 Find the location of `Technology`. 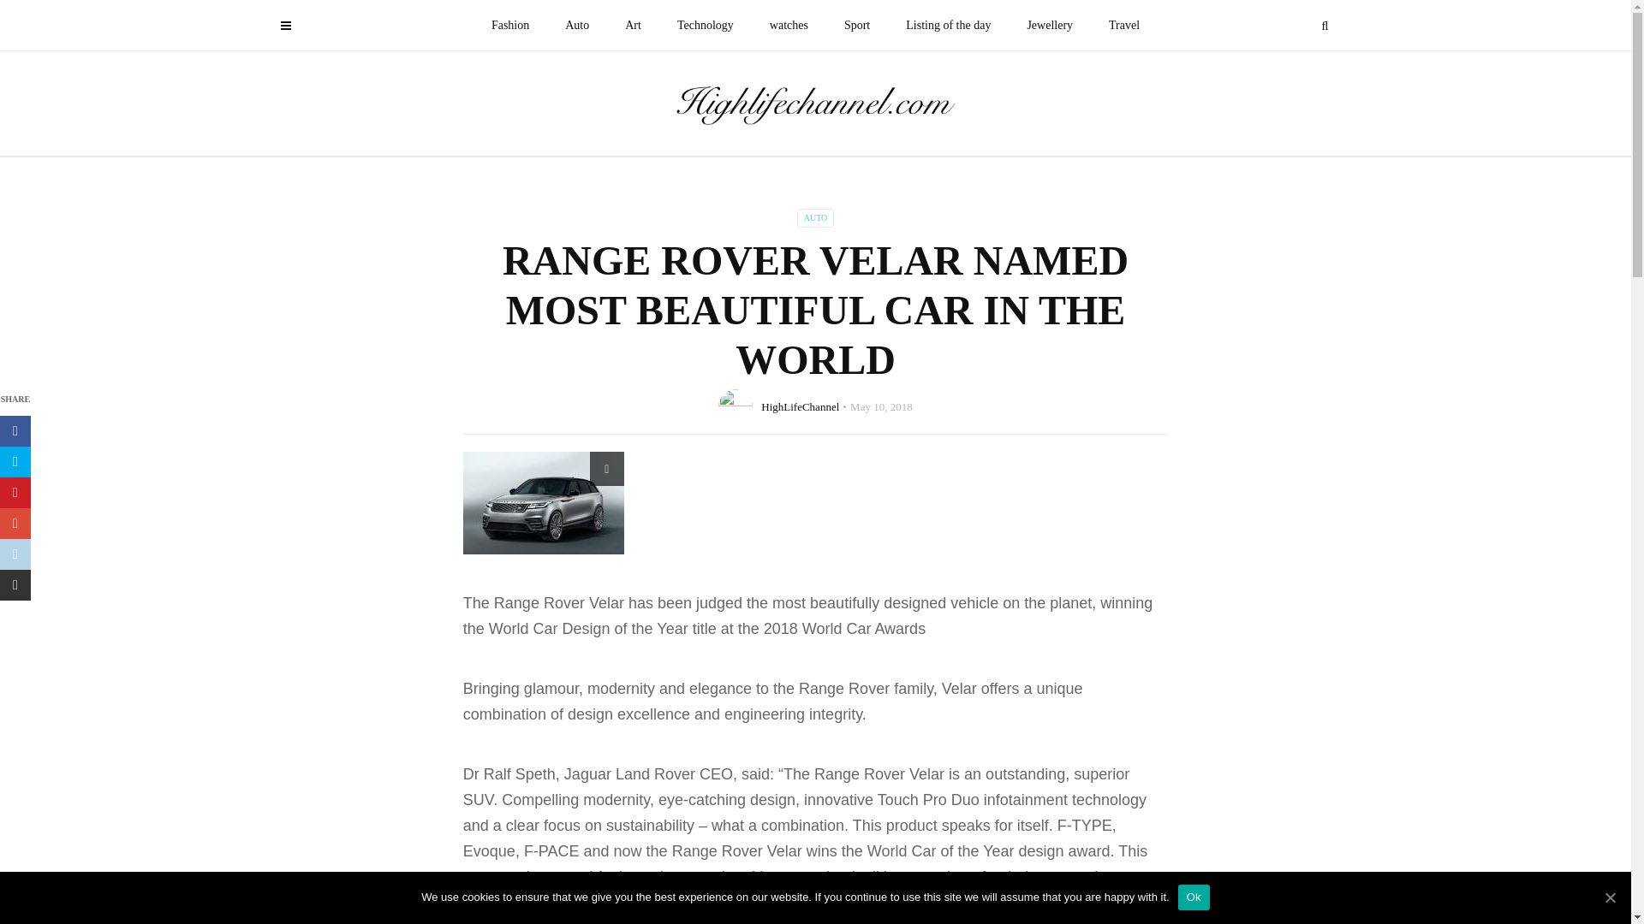

Technology is located at coordinates (705, 26).